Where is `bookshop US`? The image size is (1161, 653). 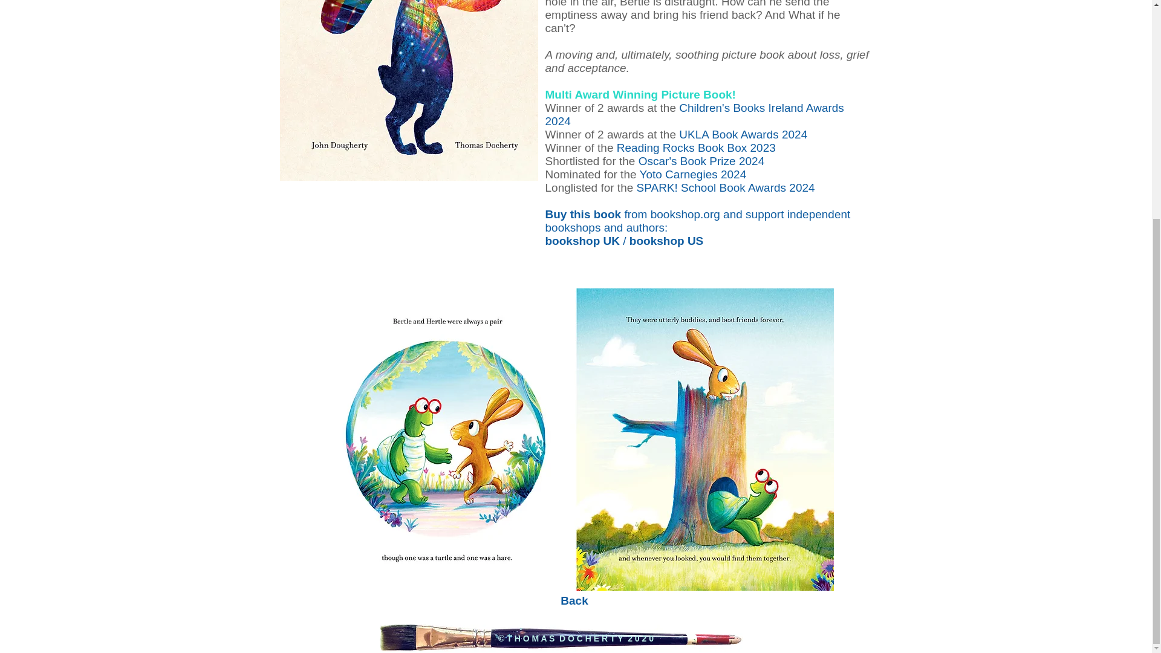
bookshop US is located at coordinates (666, 241).